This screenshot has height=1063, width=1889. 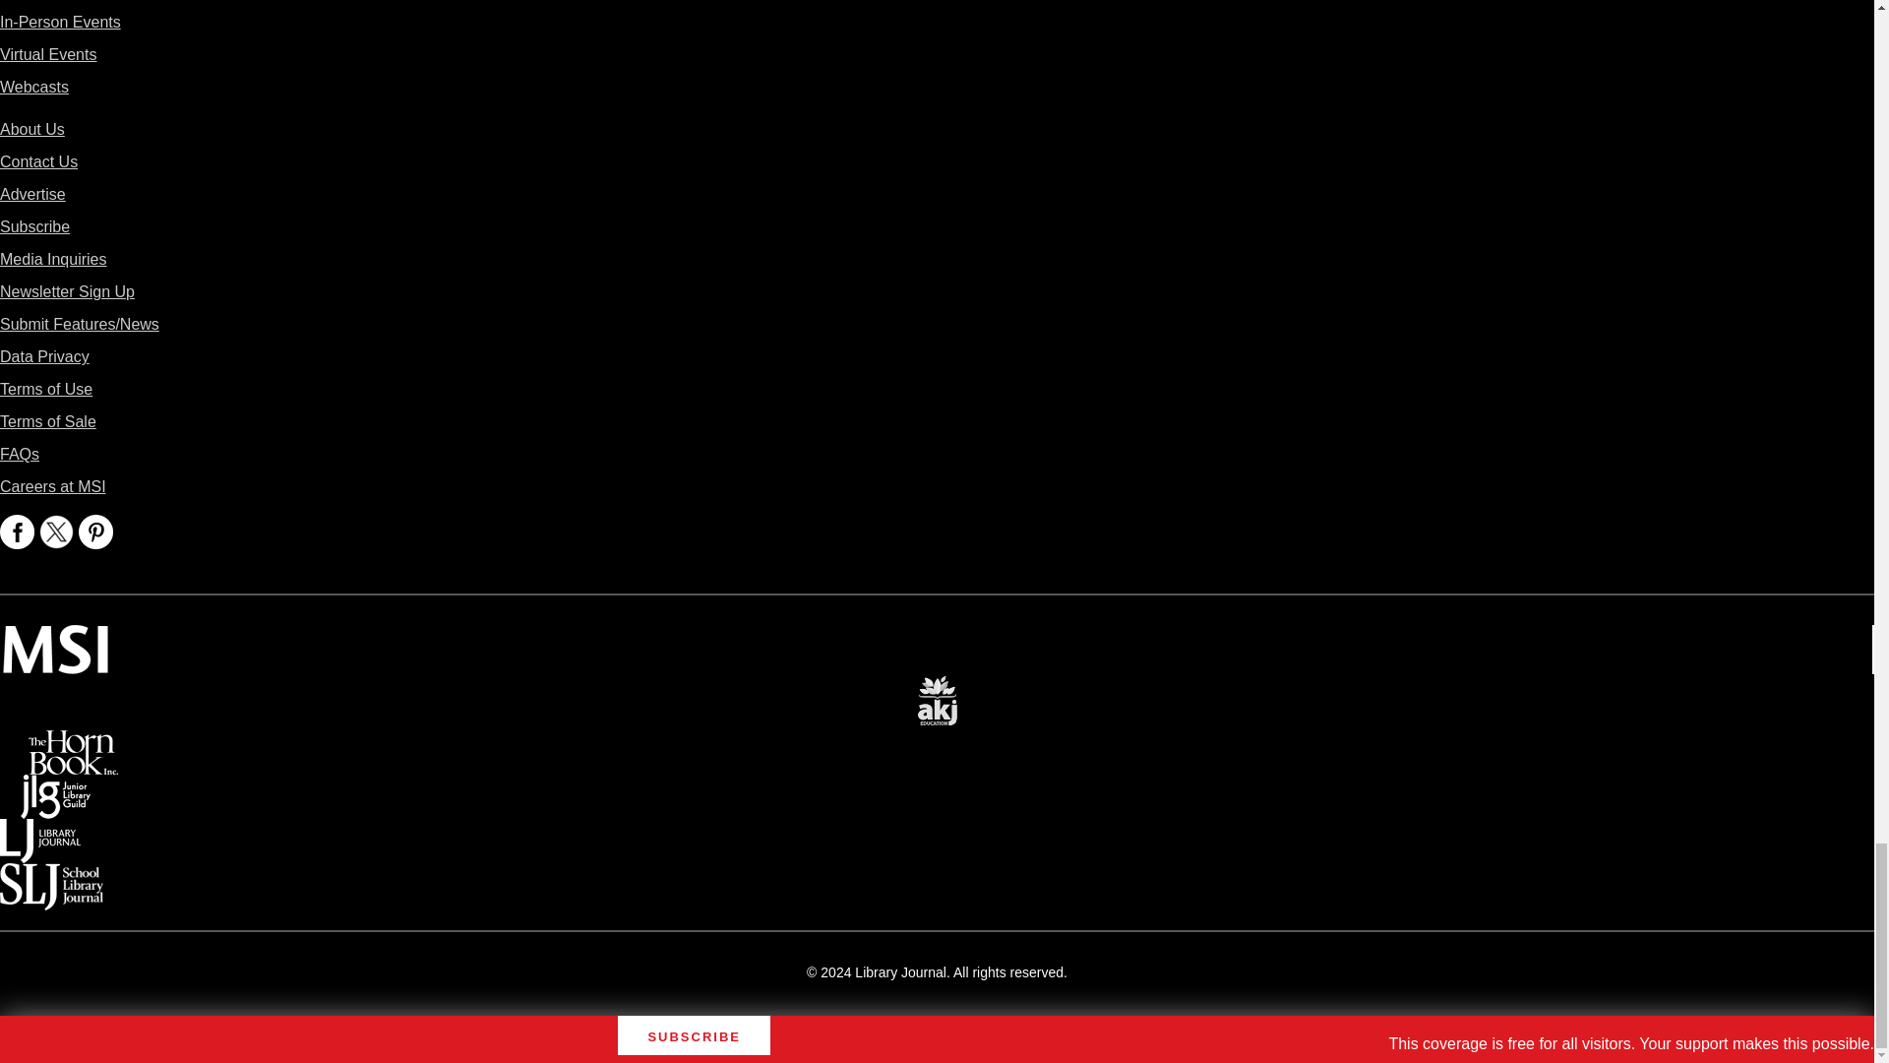 I want to click on AKJ, so click(x=937, y=687).